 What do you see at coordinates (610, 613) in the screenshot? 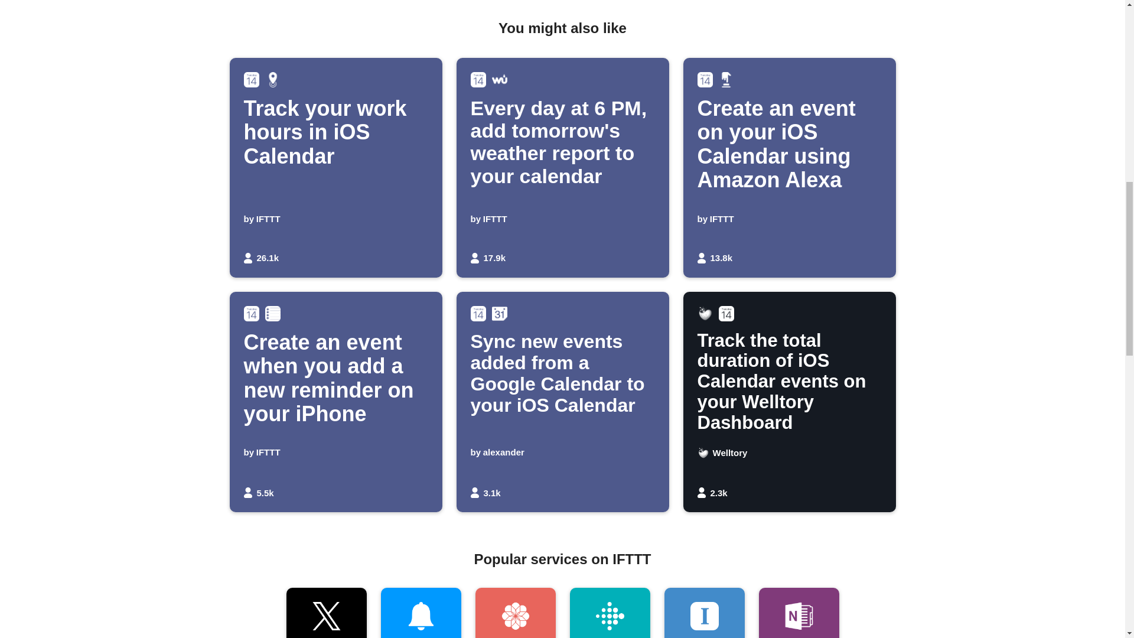
I see `OneNote` at bounding box center [610, 613].